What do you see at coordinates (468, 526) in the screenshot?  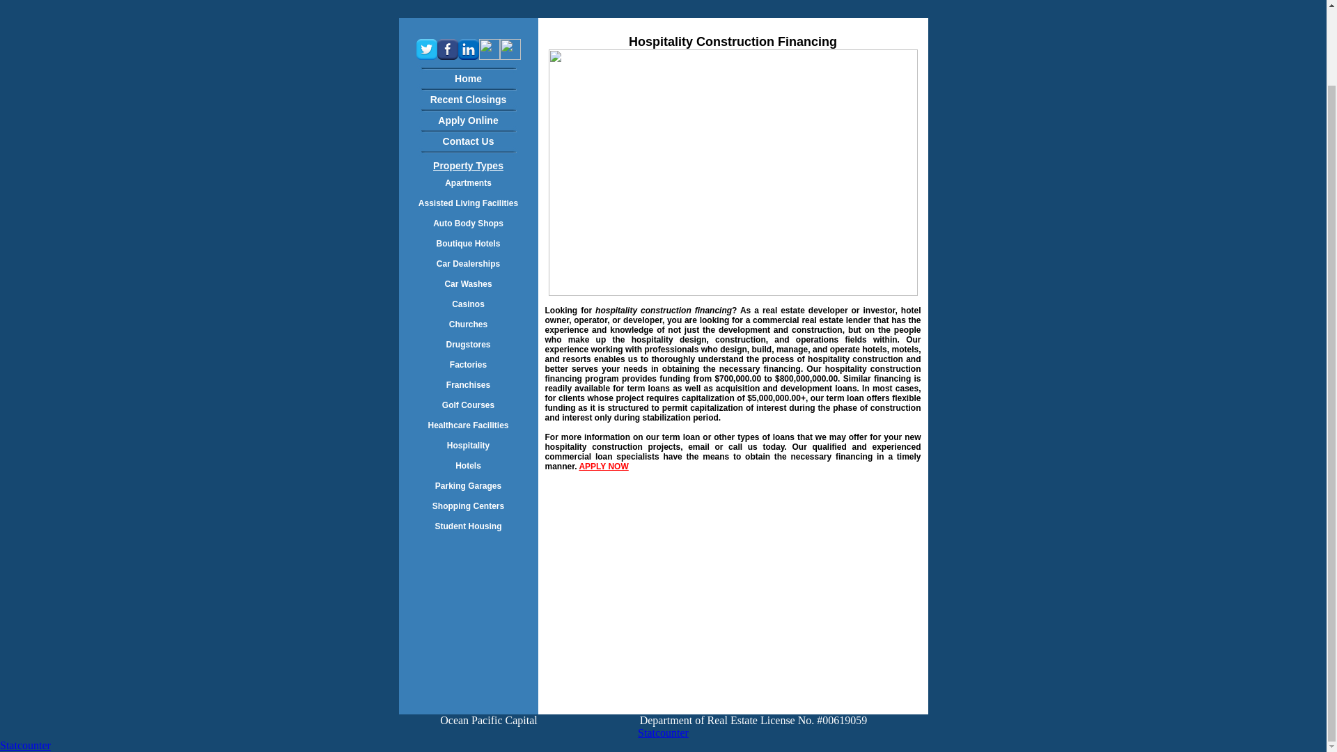 I see `Student Housing` at bounding box center [468, 526].